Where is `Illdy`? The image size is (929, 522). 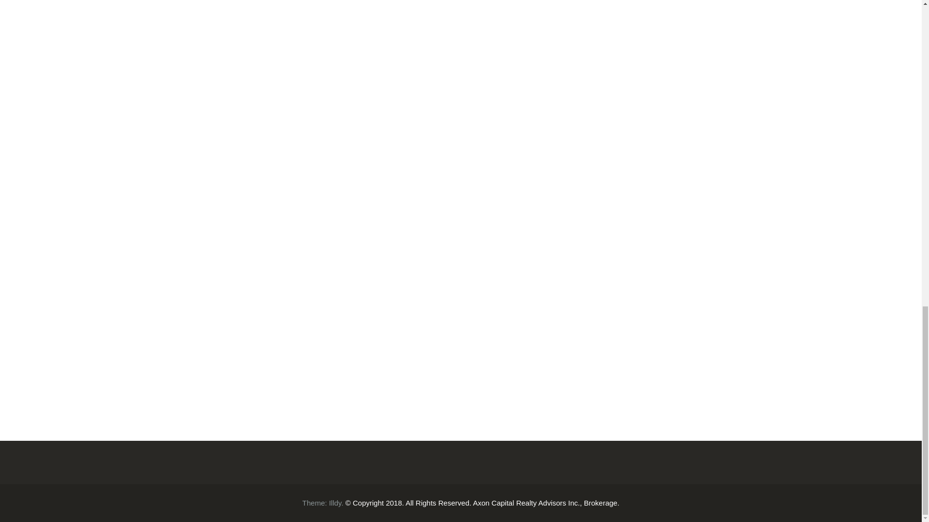
Illdy is located at coordinates (335, 503).